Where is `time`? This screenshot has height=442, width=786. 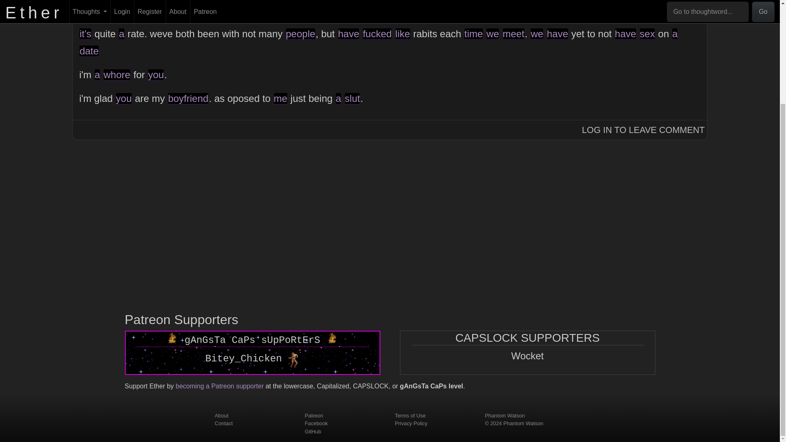
time is located at coordinates (473, 34).